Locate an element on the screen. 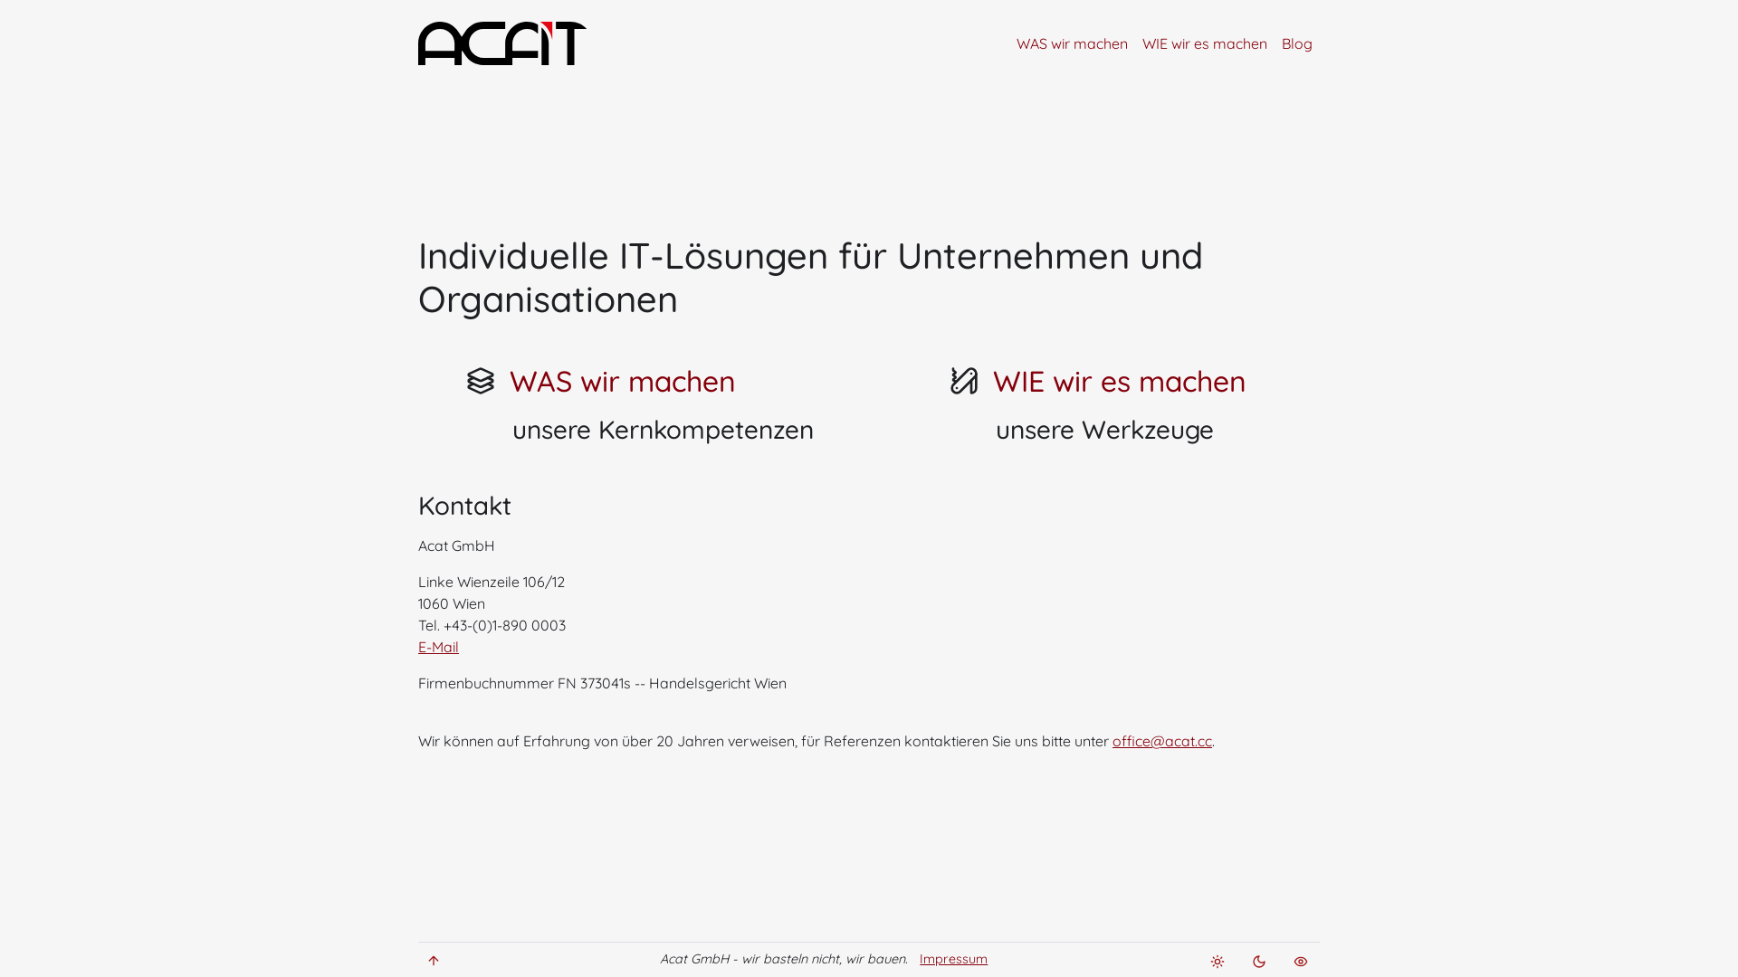 The height and width of the screenshot is (977, 1738). office@acat.cc is located at coordinates (1162, 741).